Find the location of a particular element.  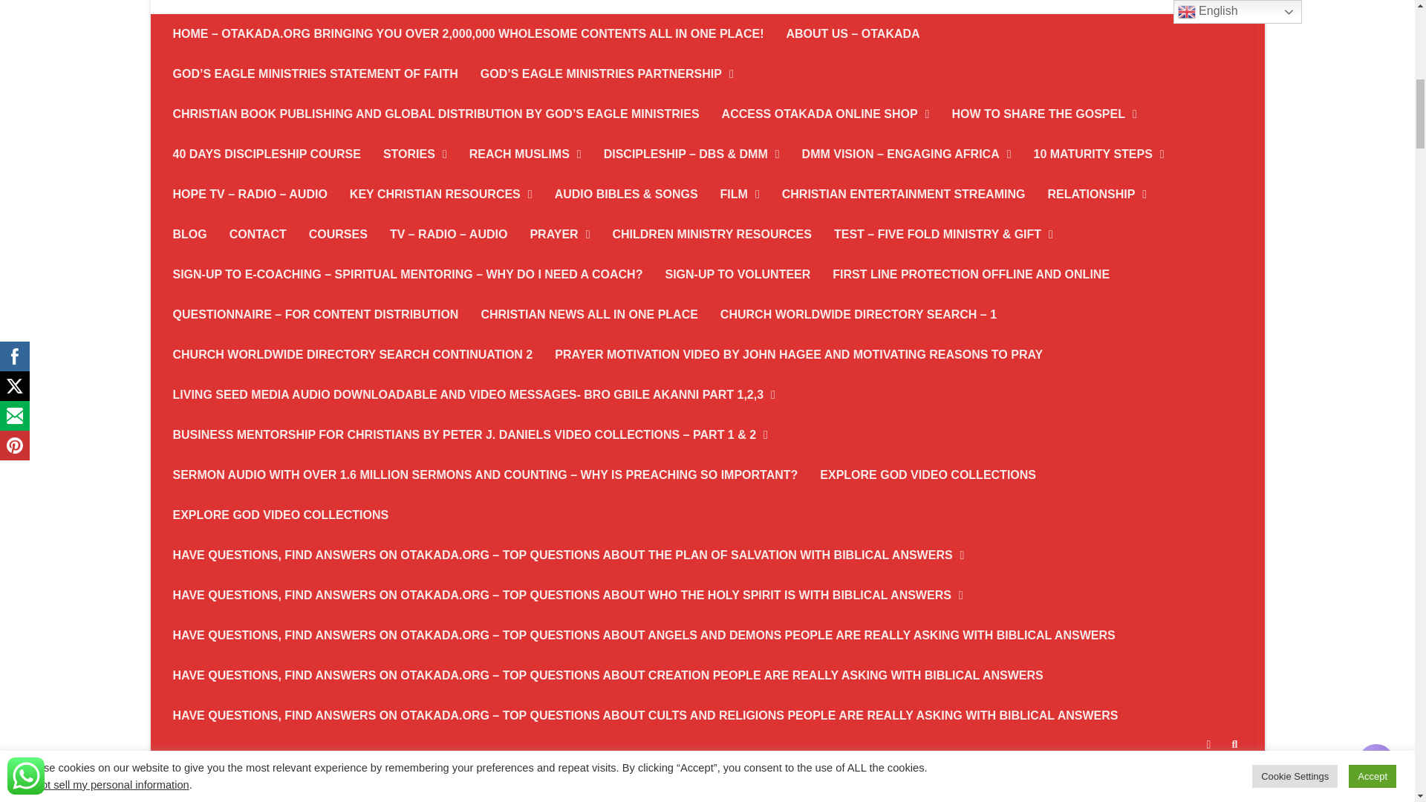

Search is located at coordinates (1234, 745).